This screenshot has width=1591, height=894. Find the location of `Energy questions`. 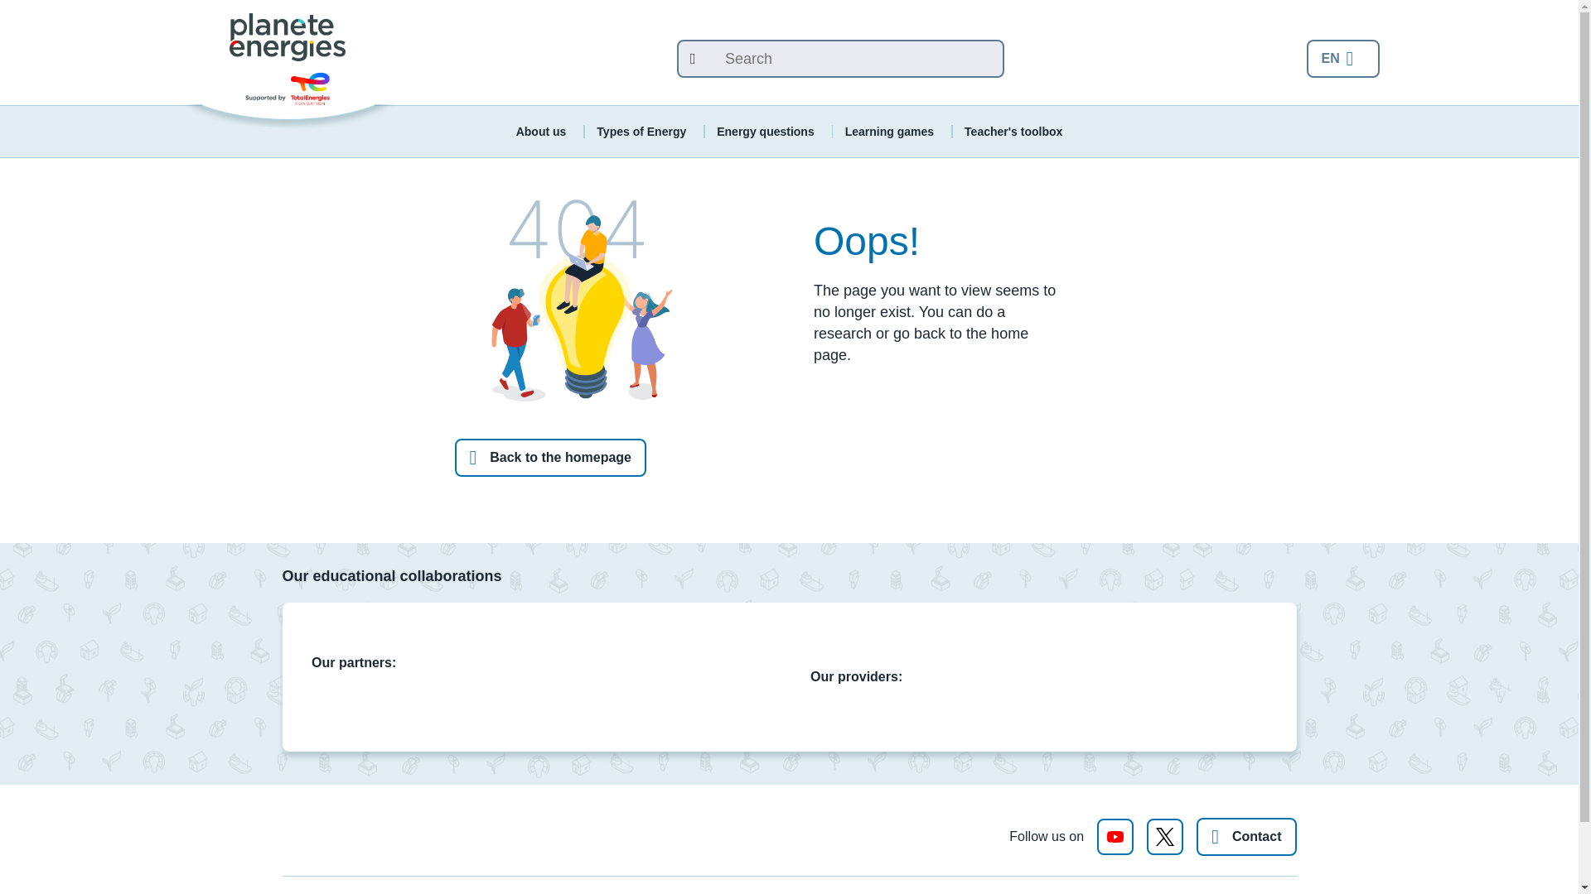

Energy questions is located at coordinates (765, 132).